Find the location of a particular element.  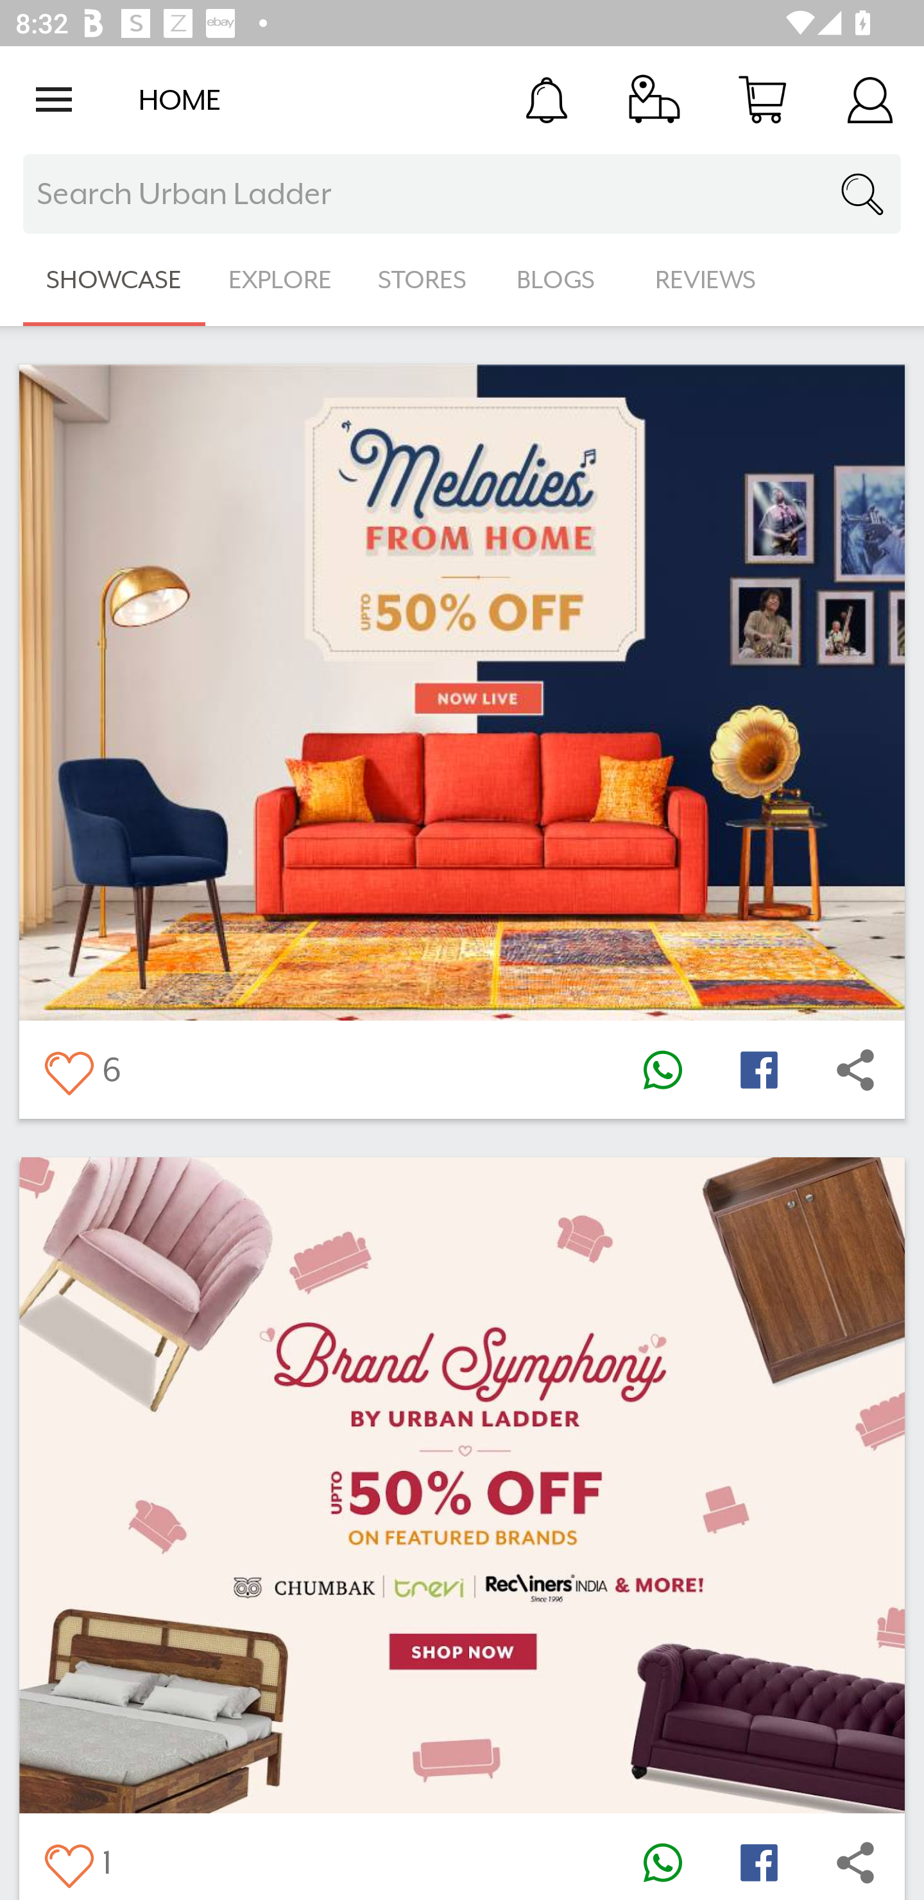

Track Order is located at coordinates (654, 99).